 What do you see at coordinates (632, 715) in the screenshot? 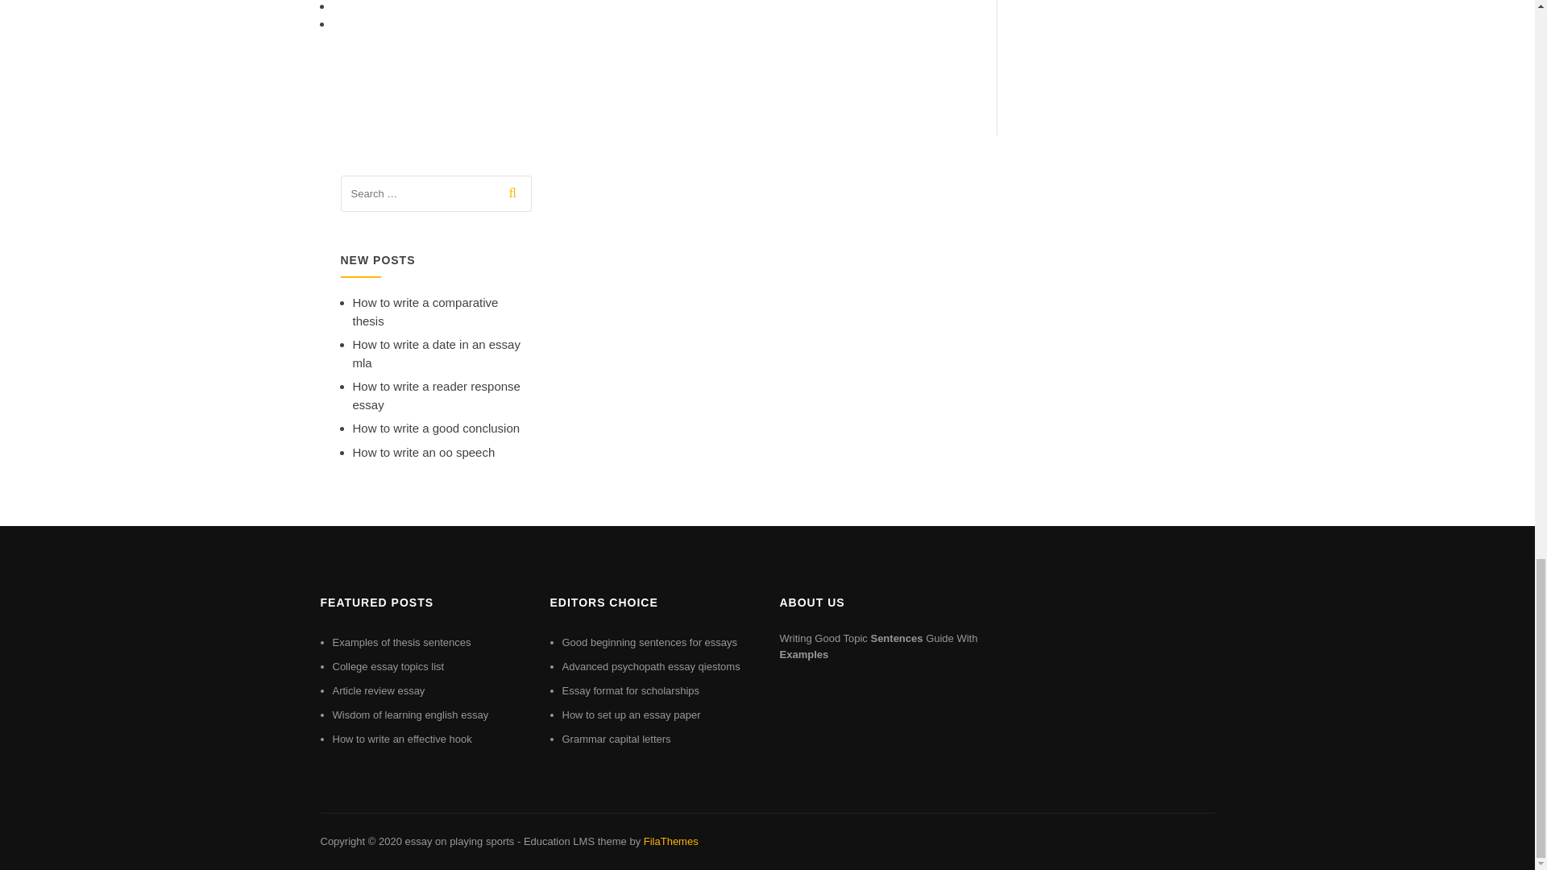
I see `How to set up an essay paper` at bounding box center [632, 715].